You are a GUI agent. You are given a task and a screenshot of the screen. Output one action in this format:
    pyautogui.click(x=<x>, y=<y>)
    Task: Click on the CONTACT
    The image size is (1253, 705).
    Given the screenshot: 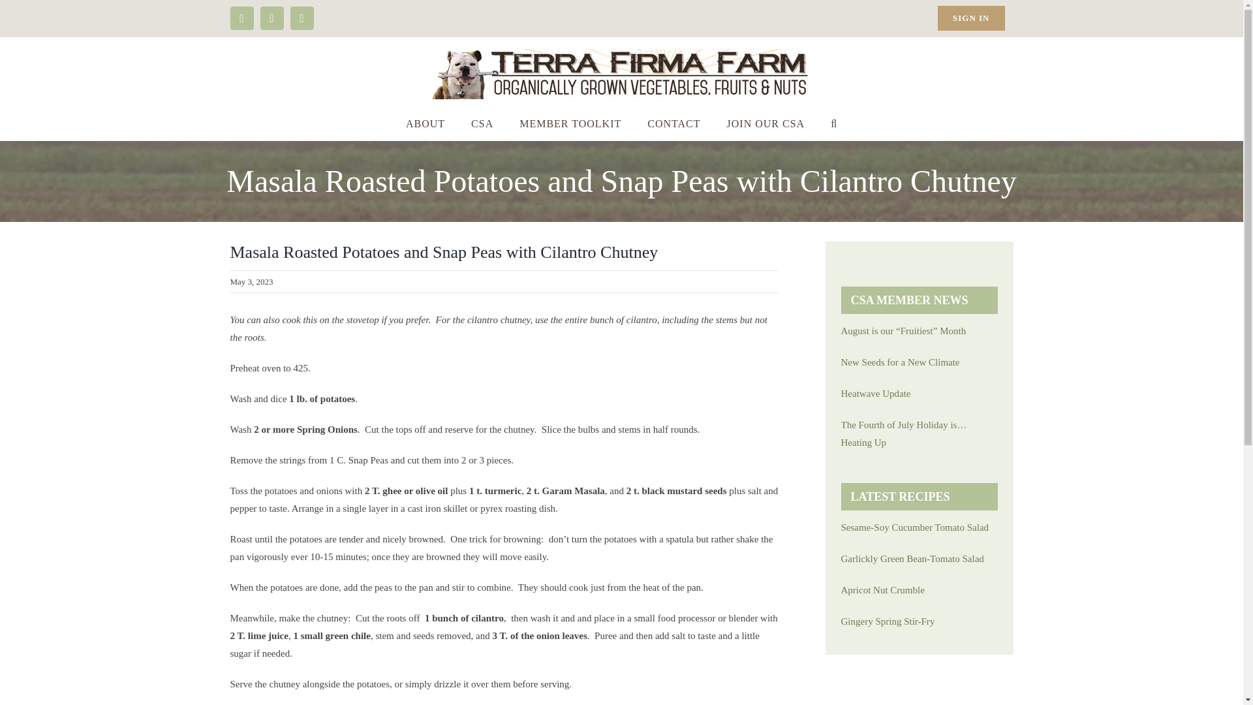 What is the action you would take?
    pyautogui.click(x=673, y=124)
    